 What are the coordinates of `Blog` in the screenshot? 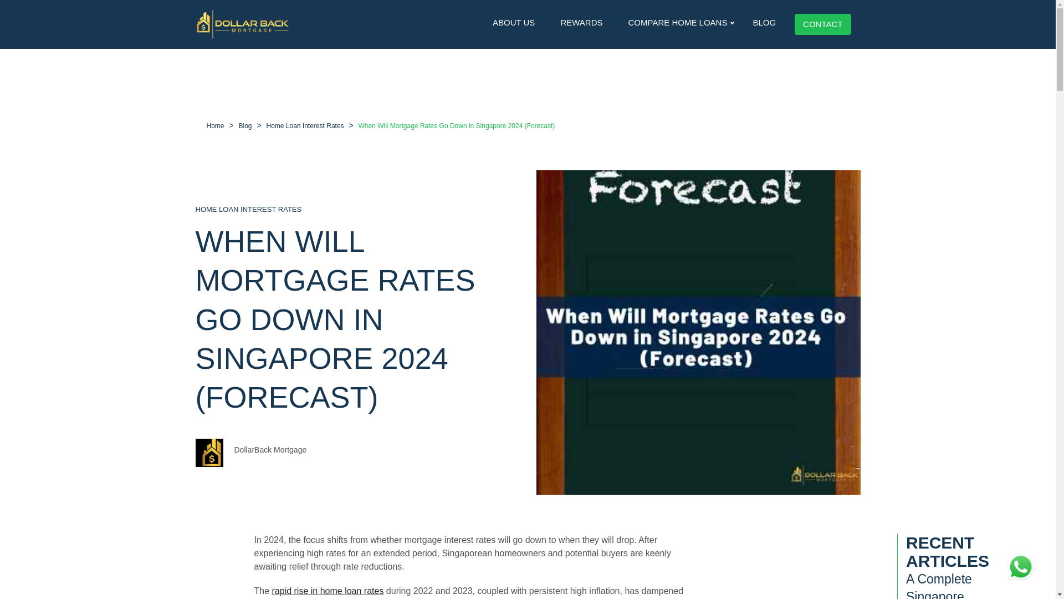 It's located at (245, 126).